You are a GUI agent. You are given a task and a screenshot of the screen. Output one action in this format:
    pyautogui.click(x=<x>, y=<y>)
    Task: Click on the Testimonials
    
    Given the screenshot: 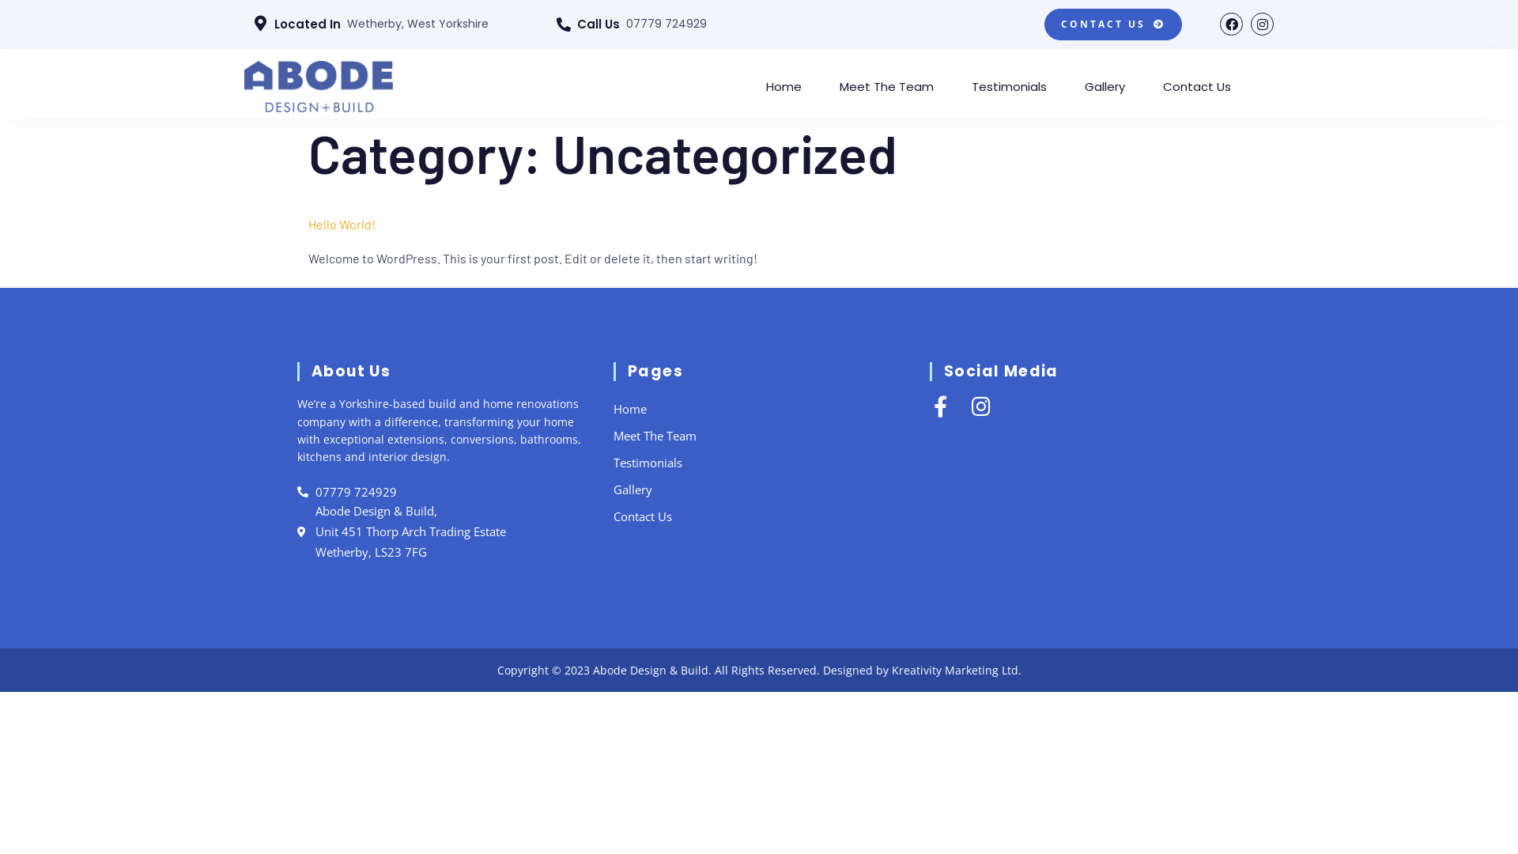 What is the action you would take?
    pyautogui.click(x=759, y=463)
    